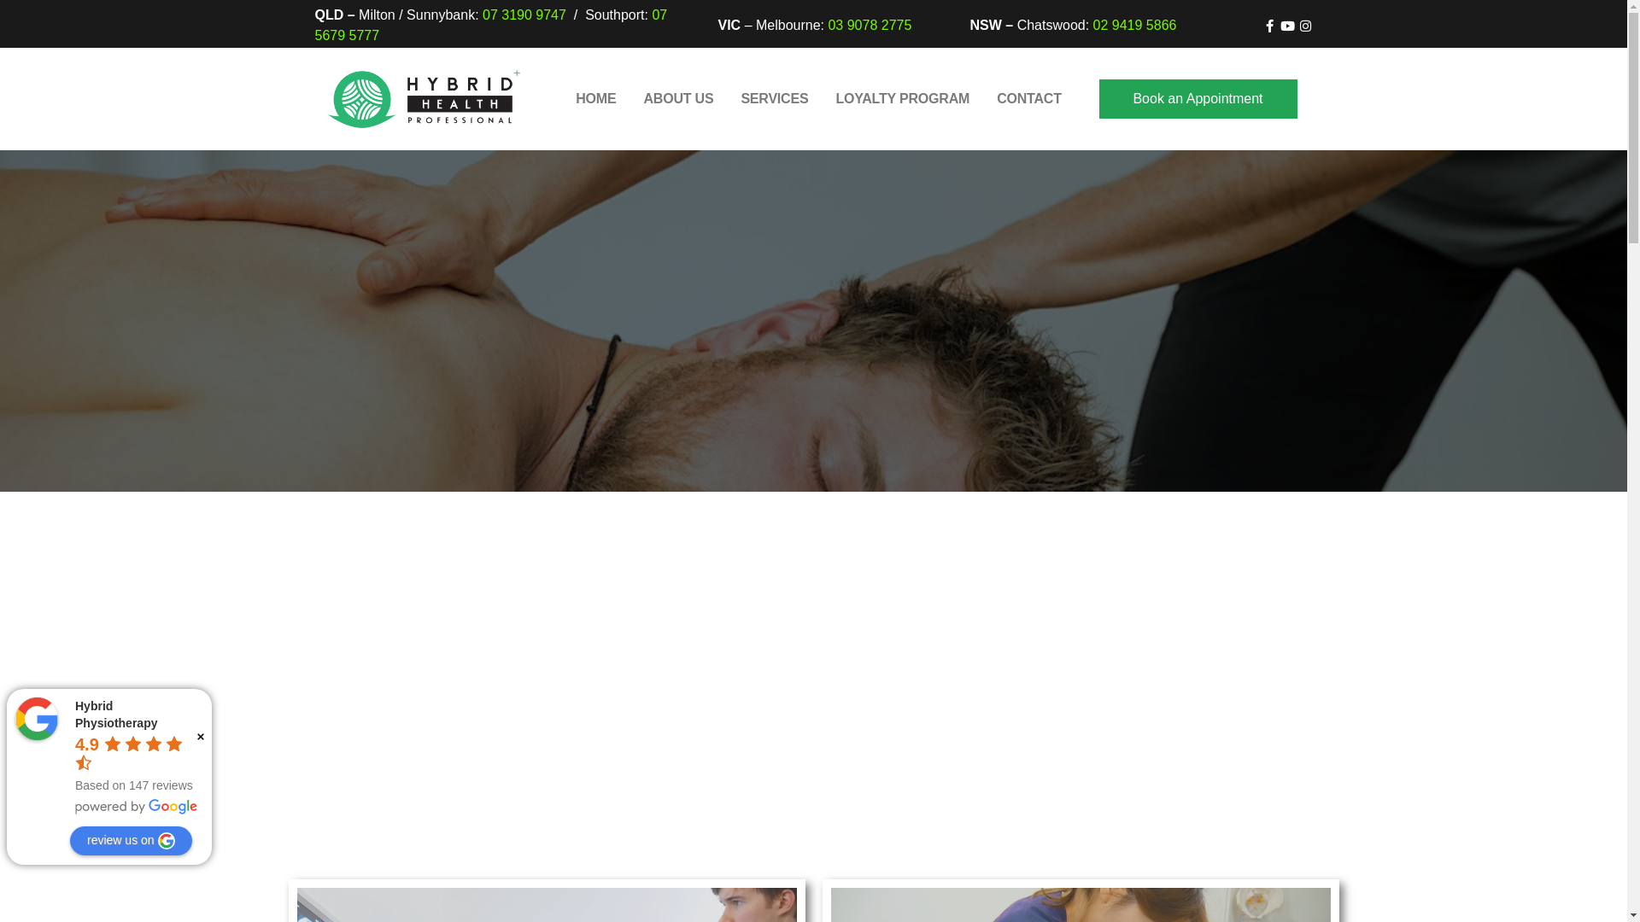 This screenshot has width=1640, height=922. I want to click on 07 3190 9747, so click(524, 15).